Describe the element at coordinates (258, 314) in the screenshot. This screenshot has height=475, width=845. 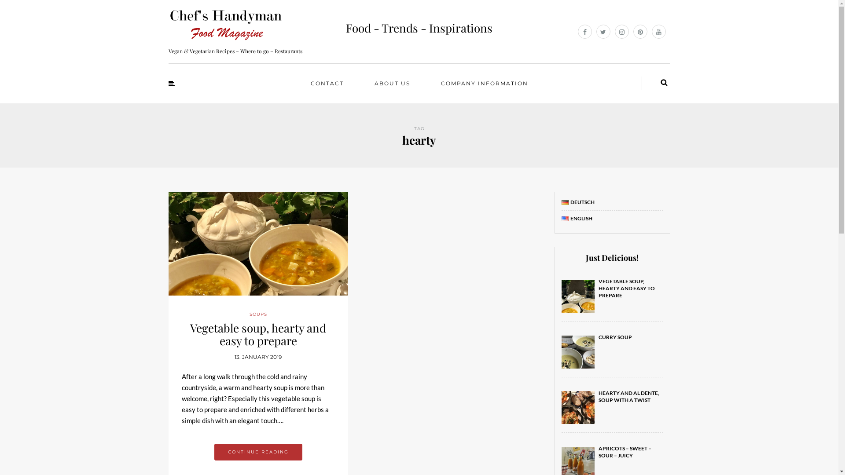
I see `SOUPS` at that location.